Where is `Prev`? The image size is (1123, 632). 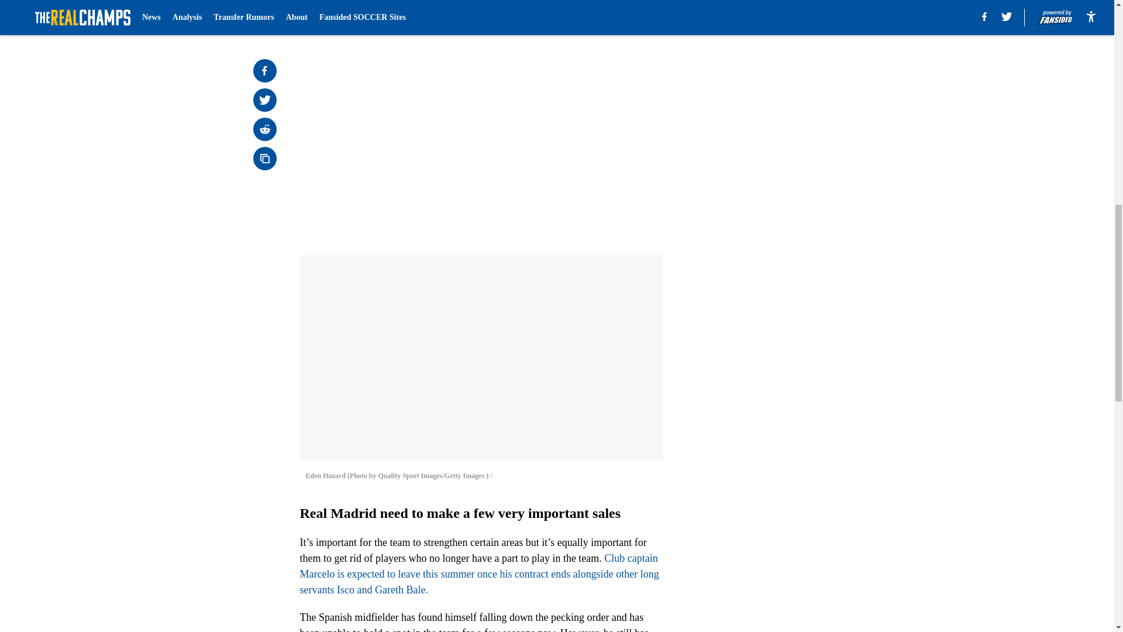
Prev is located at coordinates (335, 16).